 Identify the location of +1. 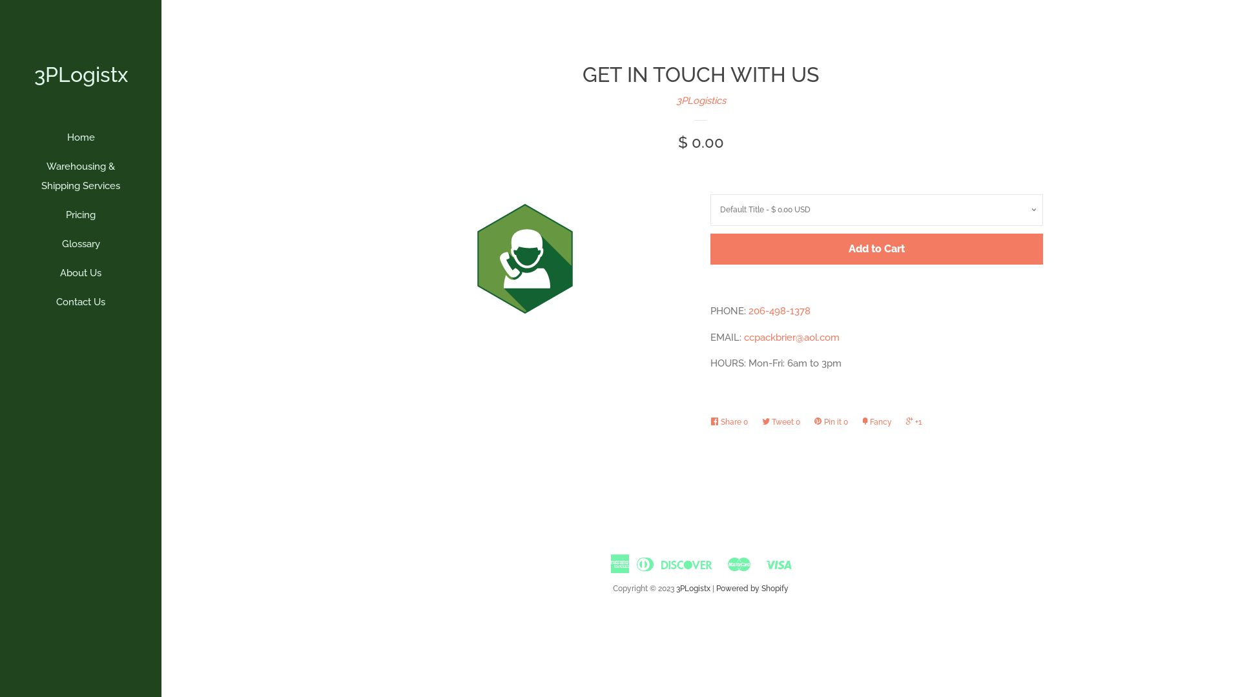
(917, 422).